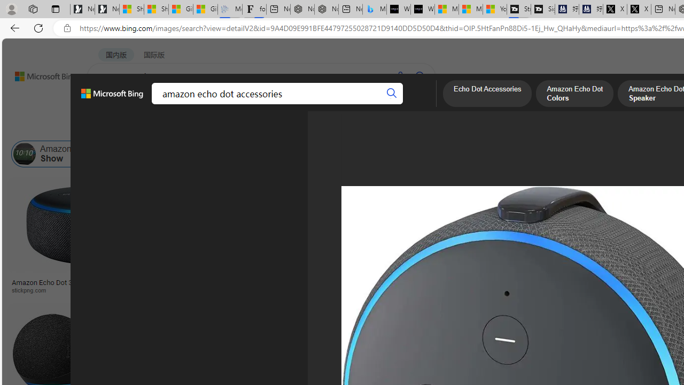 The height and width of the screenshot is (385, 684). What do you see at coordinates (534, 154) in the screenshot?
I see `Amazon Echo 2nd Generation` at bounding box center [534, 154].